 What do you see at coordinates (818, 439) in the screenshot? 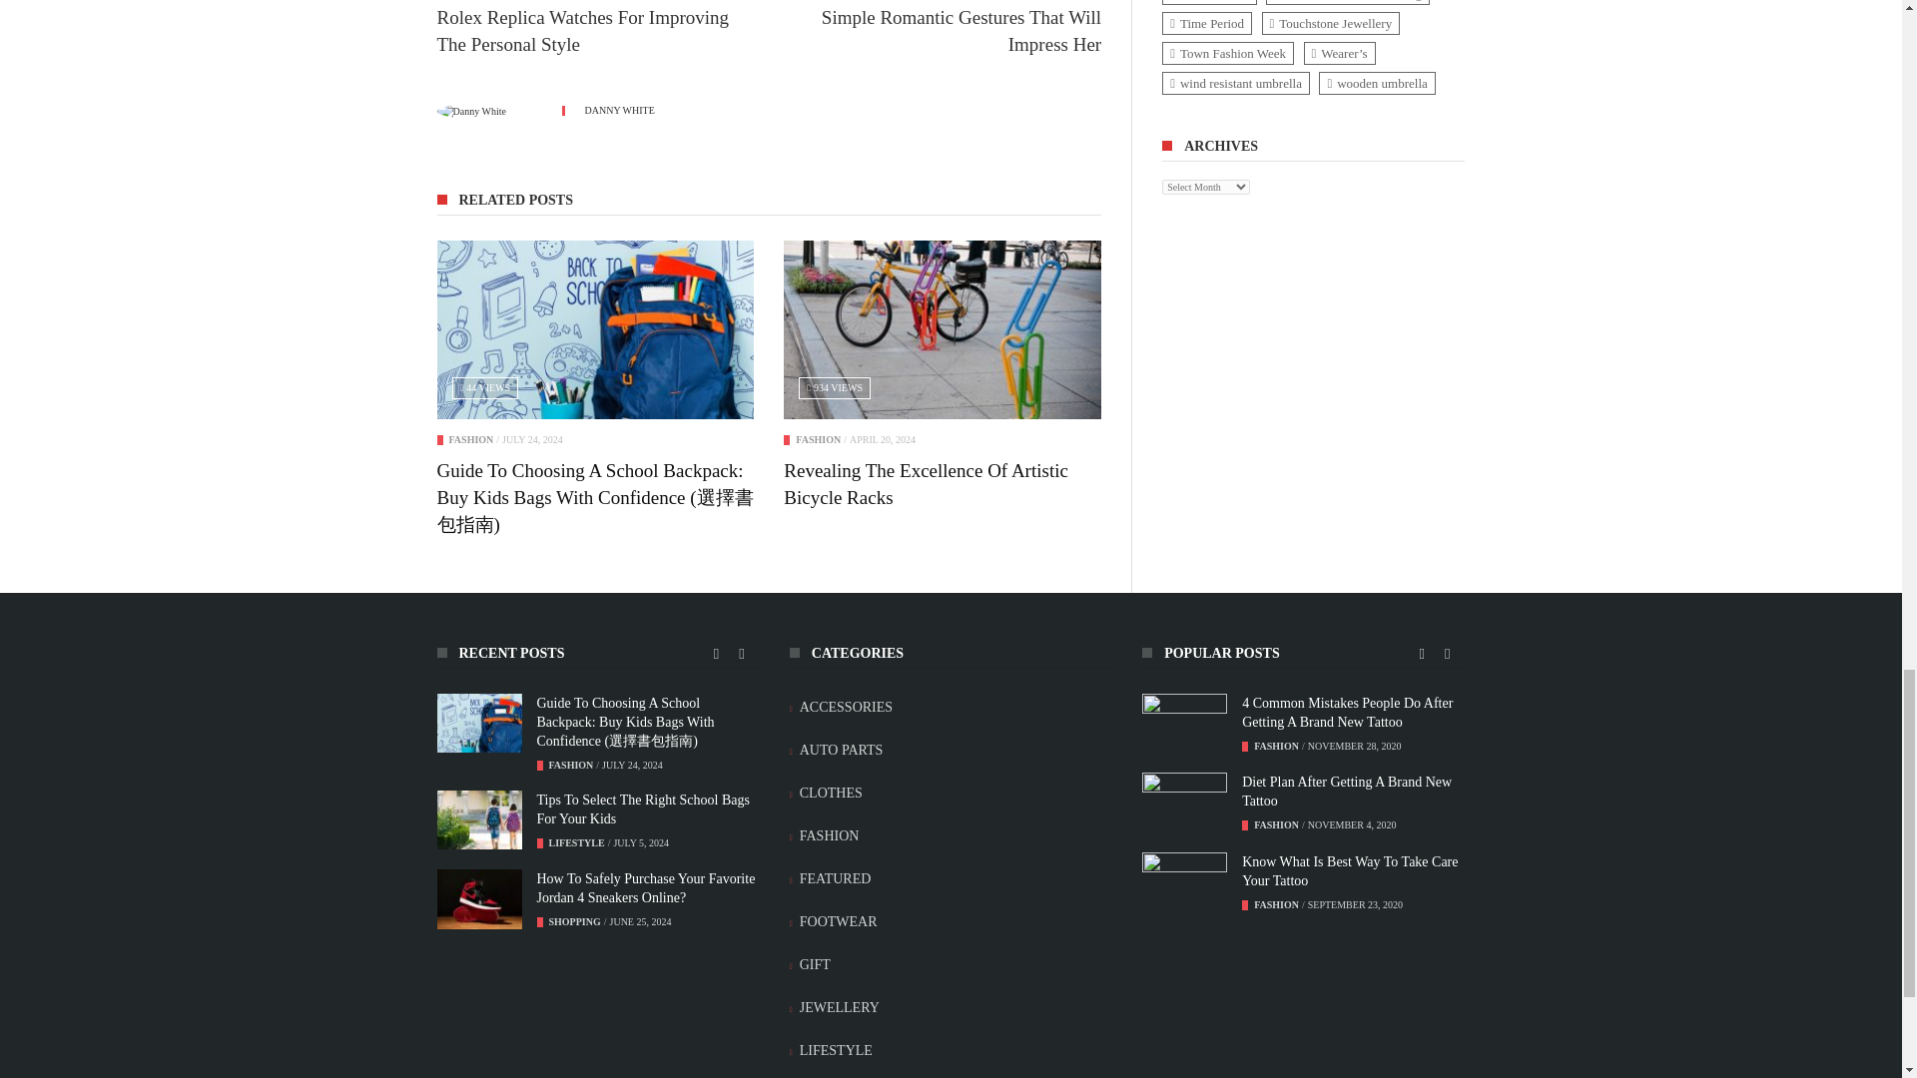
I see `FASHION` at bounding box center [818, 439].